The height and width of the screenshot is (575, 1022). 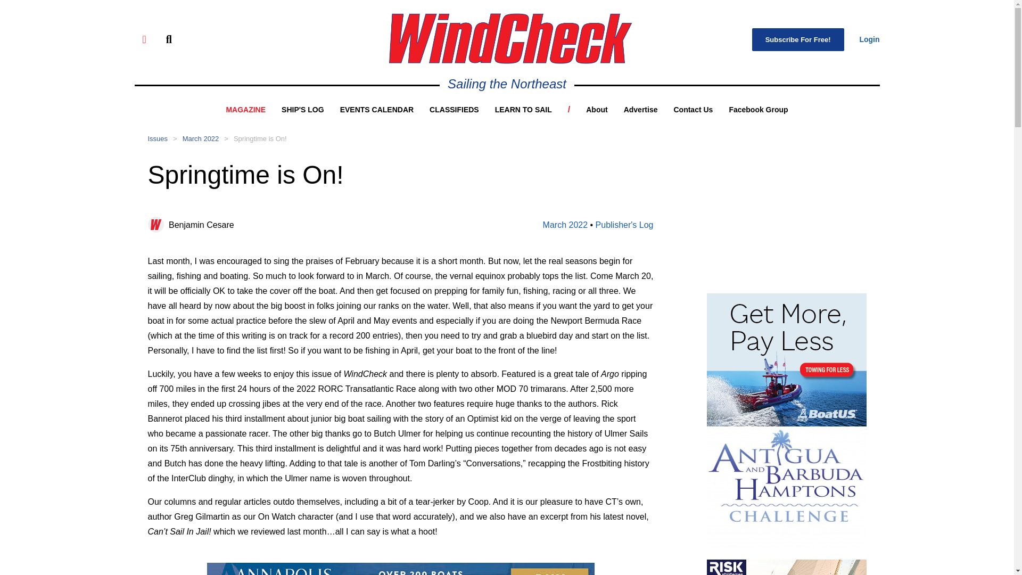 I want to click on Go to the March 2022 Issue archives., so click(x=201, y=138).